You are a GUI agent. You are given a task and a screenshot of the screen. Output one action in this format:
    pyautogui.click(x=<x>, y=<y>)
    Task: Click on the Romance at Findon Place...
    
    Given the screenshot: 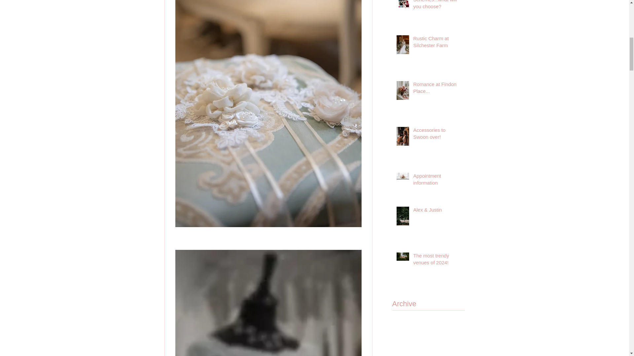 What is the action you would take?
    pyautogui.click(x=437, y=89)
    